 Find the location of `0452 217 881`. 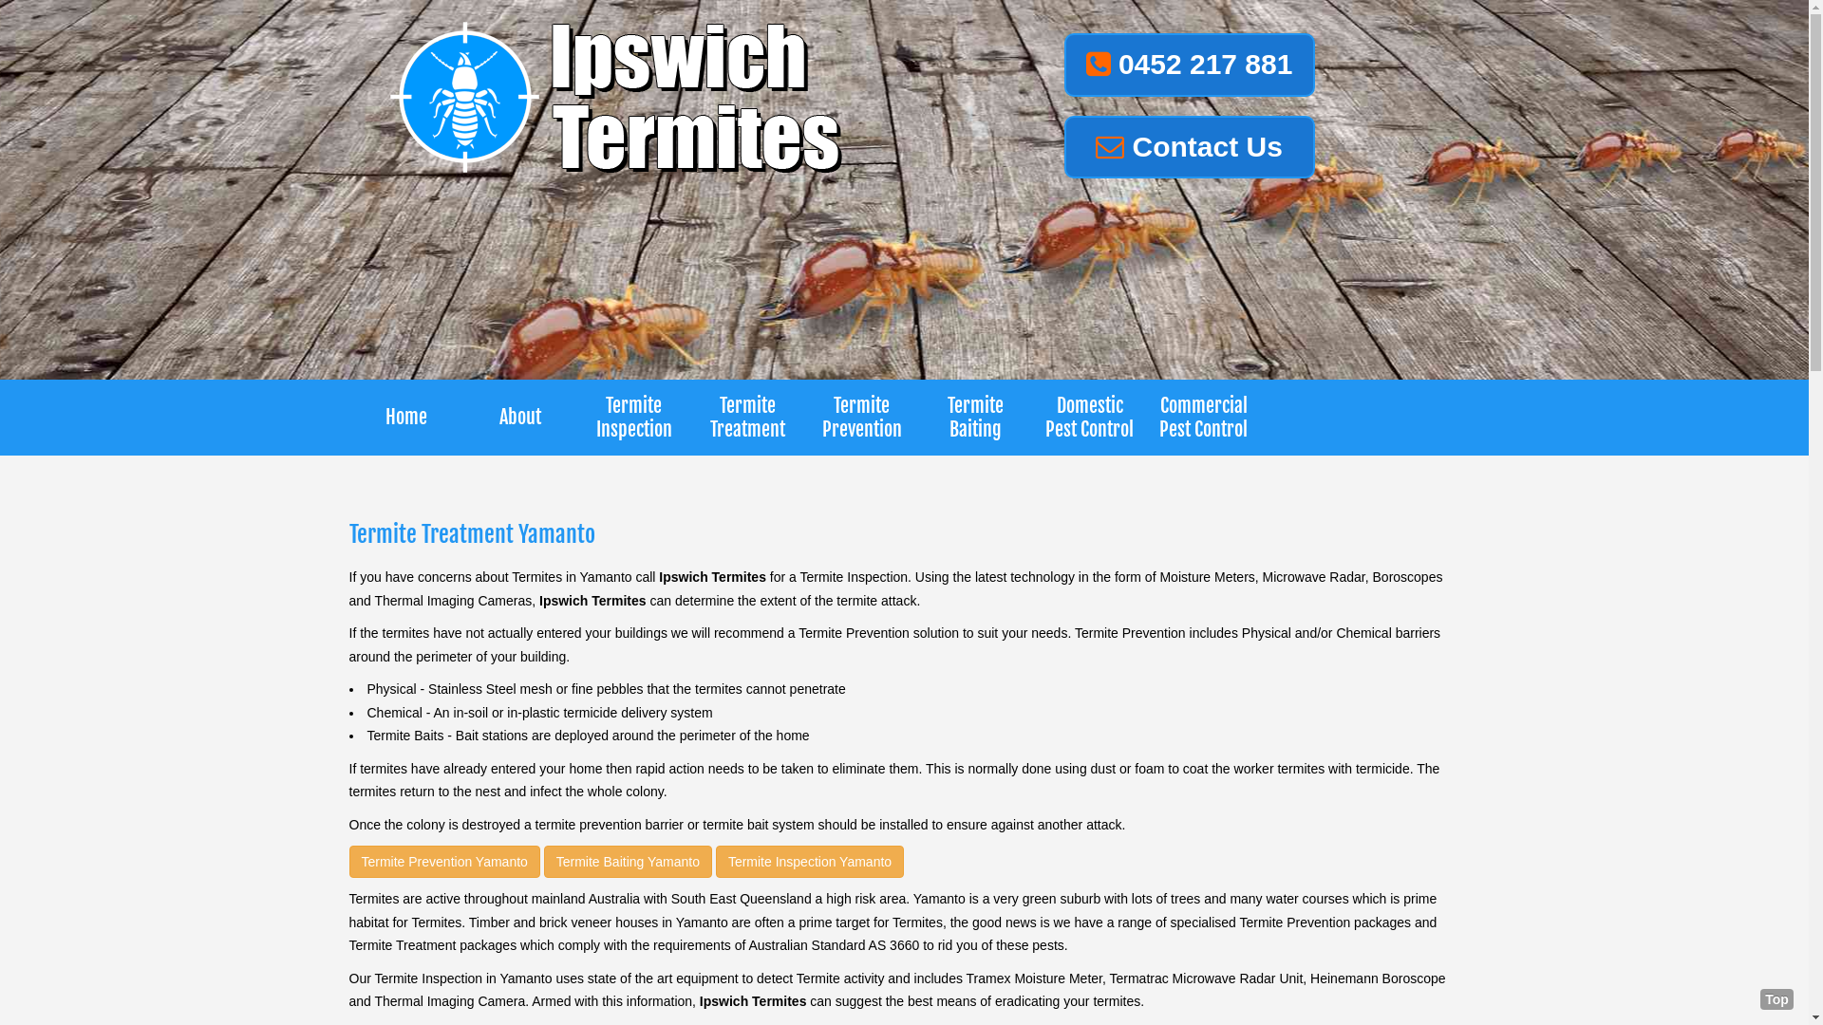

0452 217 881 is located at coordinates (1189, 65).